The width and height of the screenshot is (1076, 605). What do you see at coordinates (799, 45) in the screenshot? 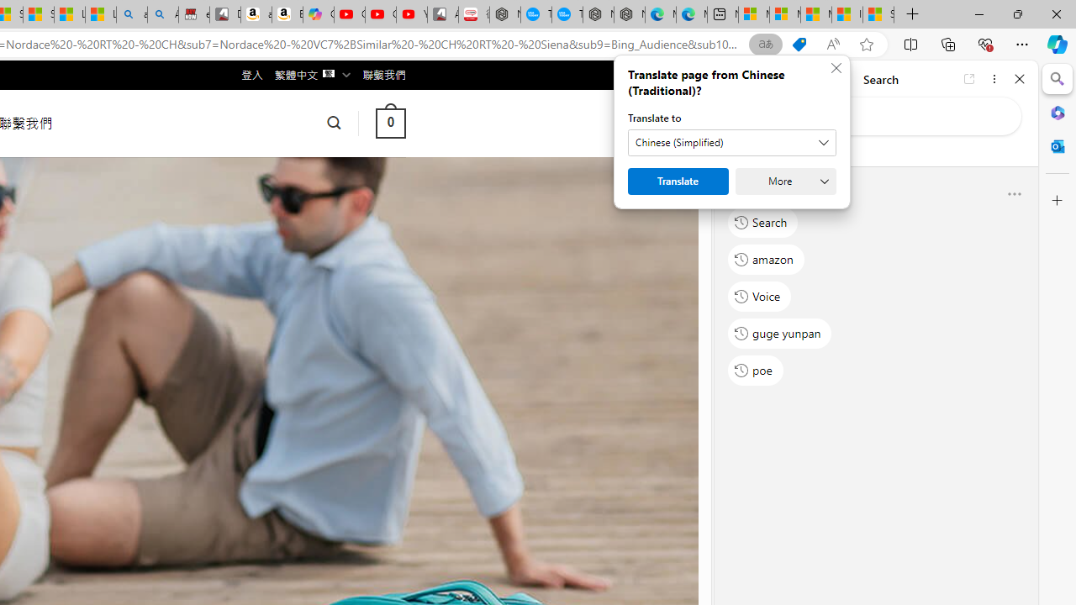
I see `This site has coupons! Shopping in Microsoft Edge` at bounding box center [799, 45].